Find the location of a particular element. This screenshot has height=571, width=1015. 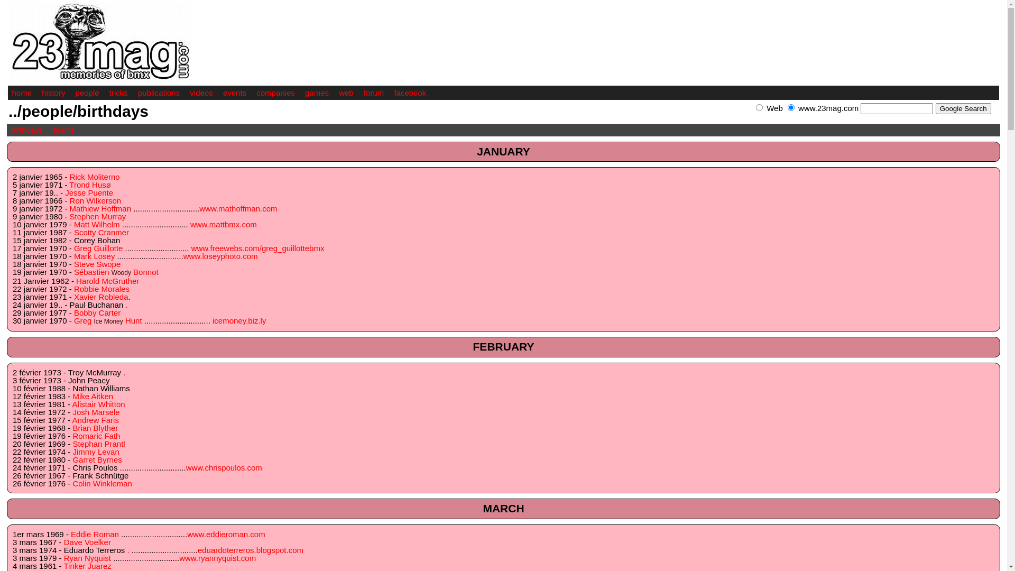

Alistair Whitton is located at coordinates (99, 404).